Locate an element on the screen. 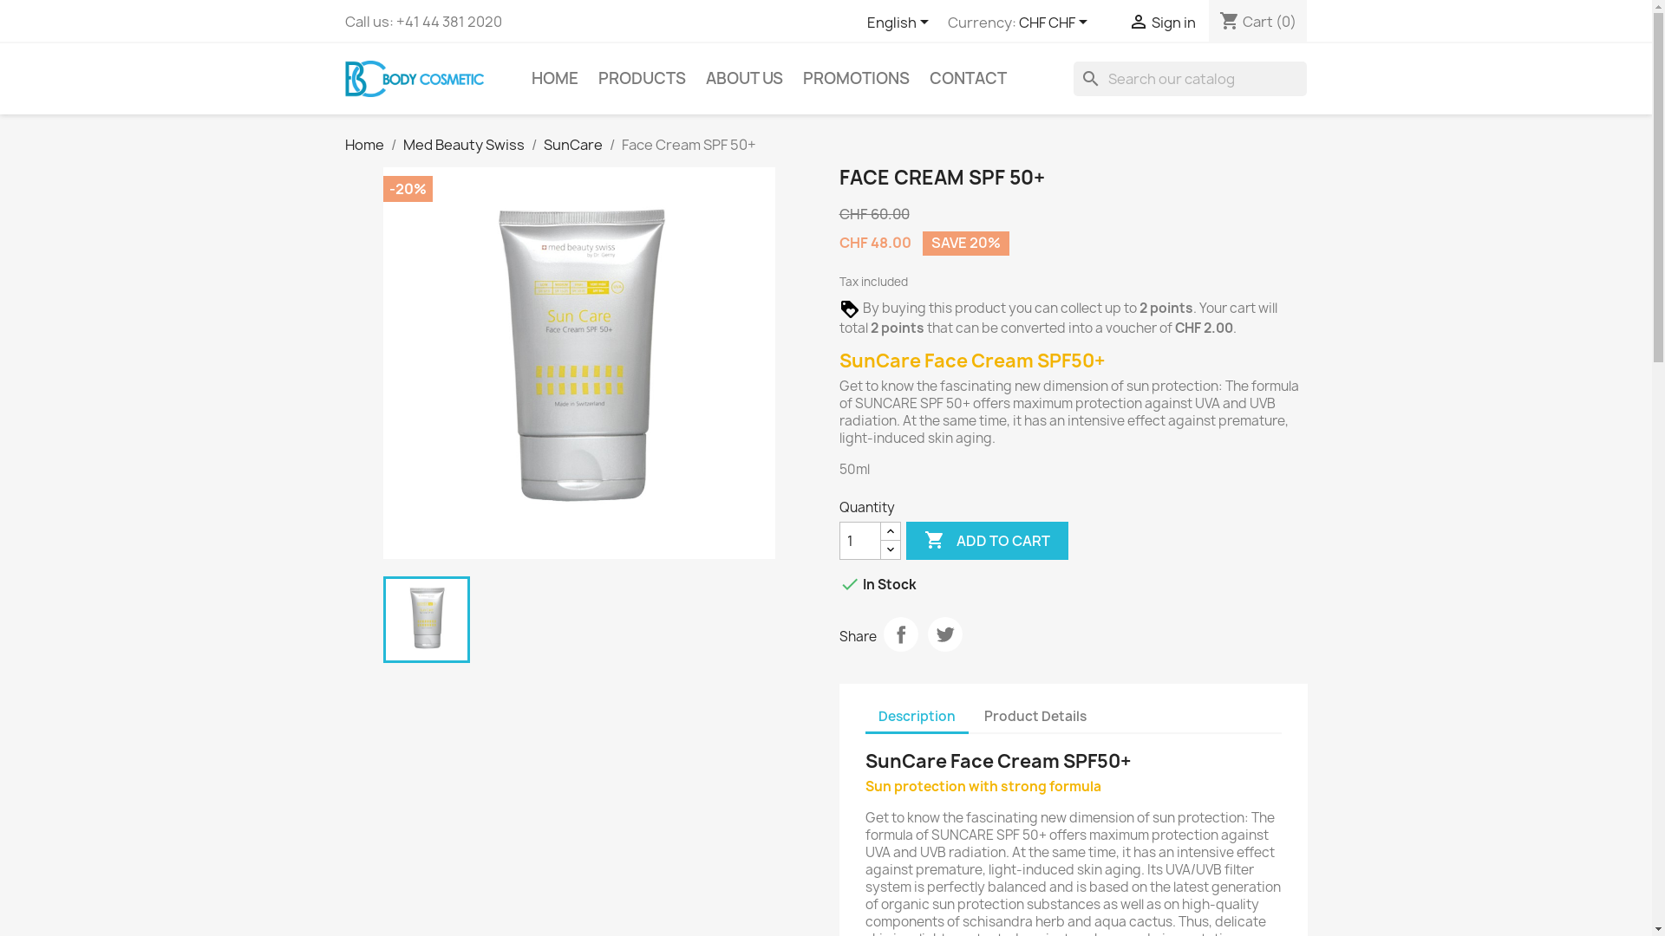 This screenshot has width=1665, height=936. Product Details is located at coordinates (1035, 716).